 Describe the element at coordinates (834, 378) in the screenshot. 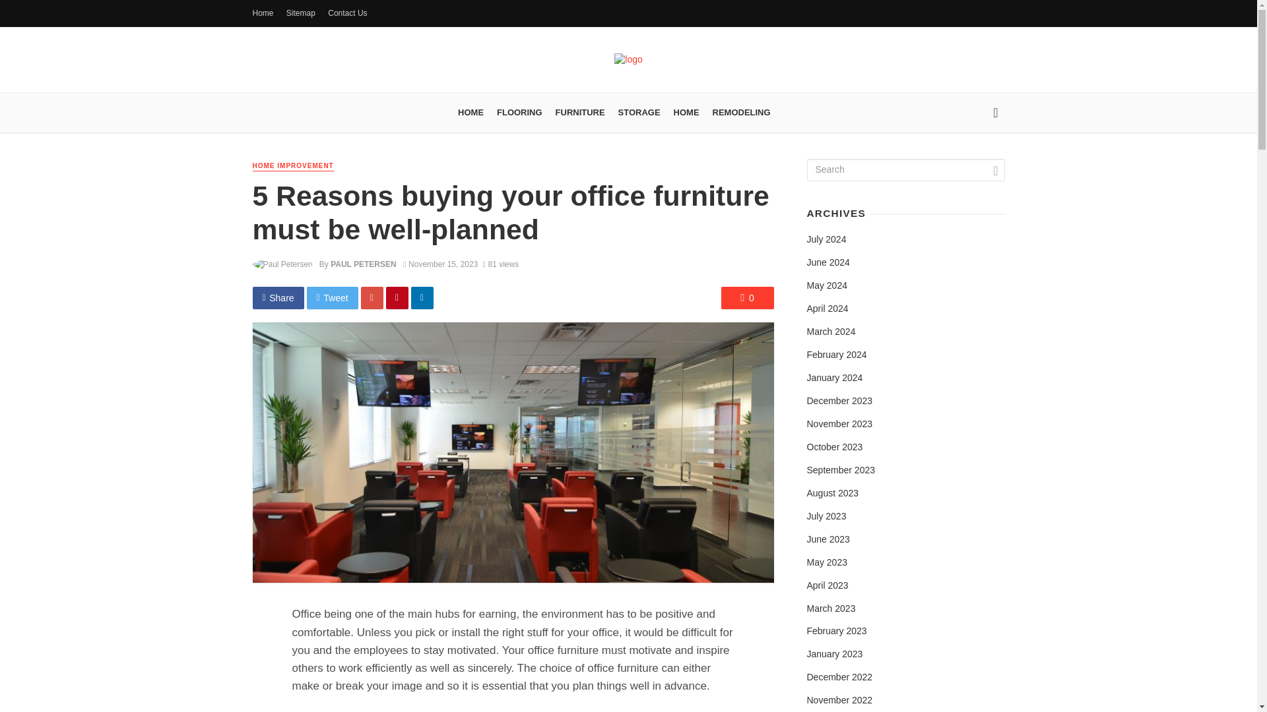

I see `January 2024` at that location.